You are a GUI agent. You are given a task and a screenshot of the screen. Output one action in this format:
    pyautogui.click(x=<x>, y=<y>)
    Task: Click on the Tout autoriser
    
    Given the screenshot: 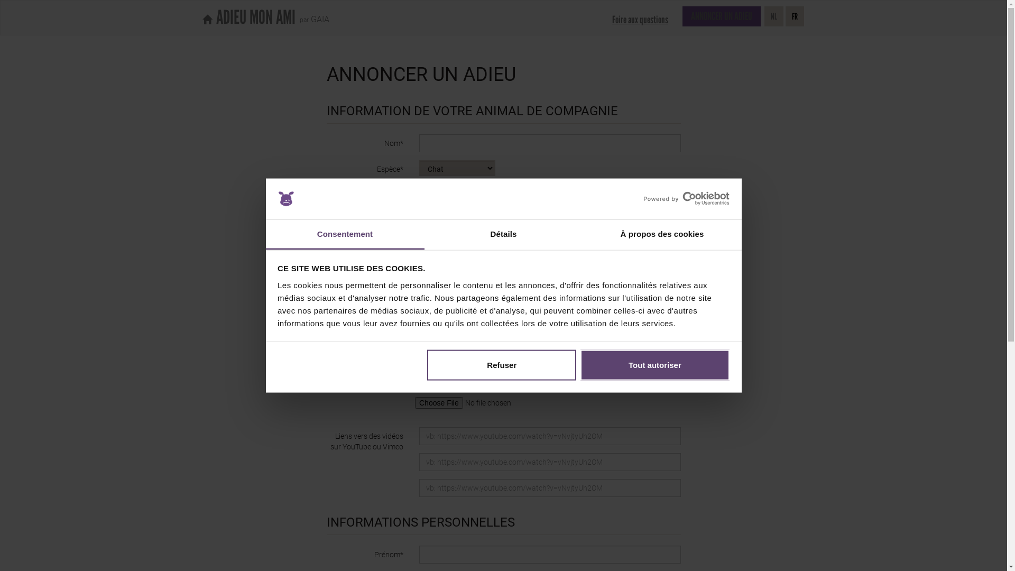 What is the action you would take?
    pyautogui.click(x=655, y=365)
    